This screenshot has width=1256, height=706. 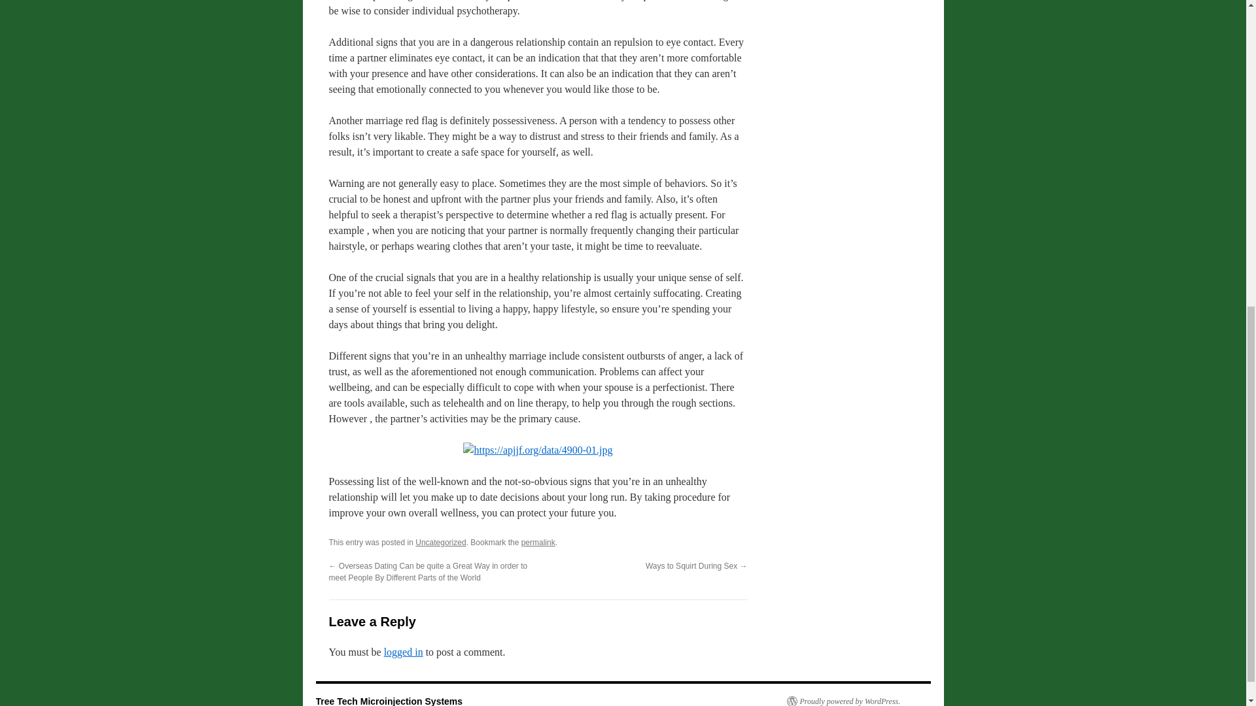 What do you see at coordinates (404, 652) in the screenshot?
I see `logged in` at bounding box center [404, 652].